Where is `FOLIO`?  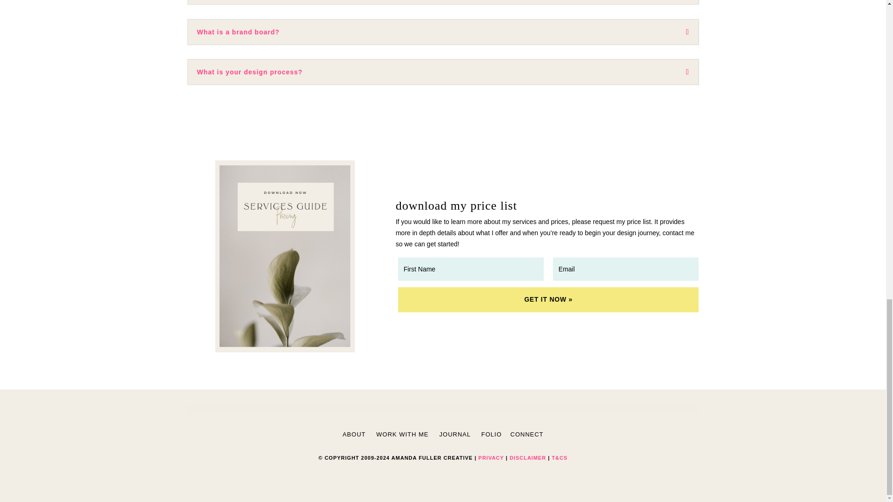 FOLIO is located at coordinates (491, 434).